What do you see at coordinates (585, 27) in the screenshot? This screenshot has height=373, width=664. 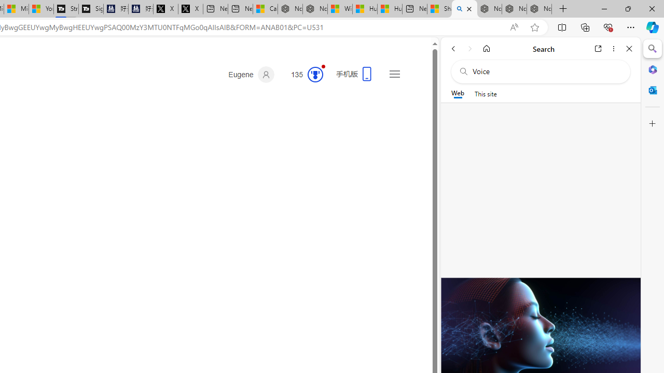 I see `Collections` at bounding box center [585, 27].